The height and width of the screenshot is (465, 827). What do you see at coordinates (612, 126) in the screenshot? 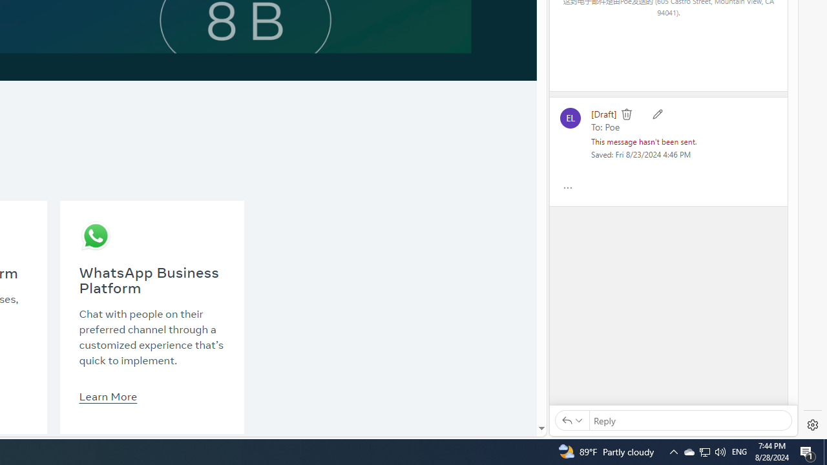
I see `Poe` at bounding box center [612, 126].